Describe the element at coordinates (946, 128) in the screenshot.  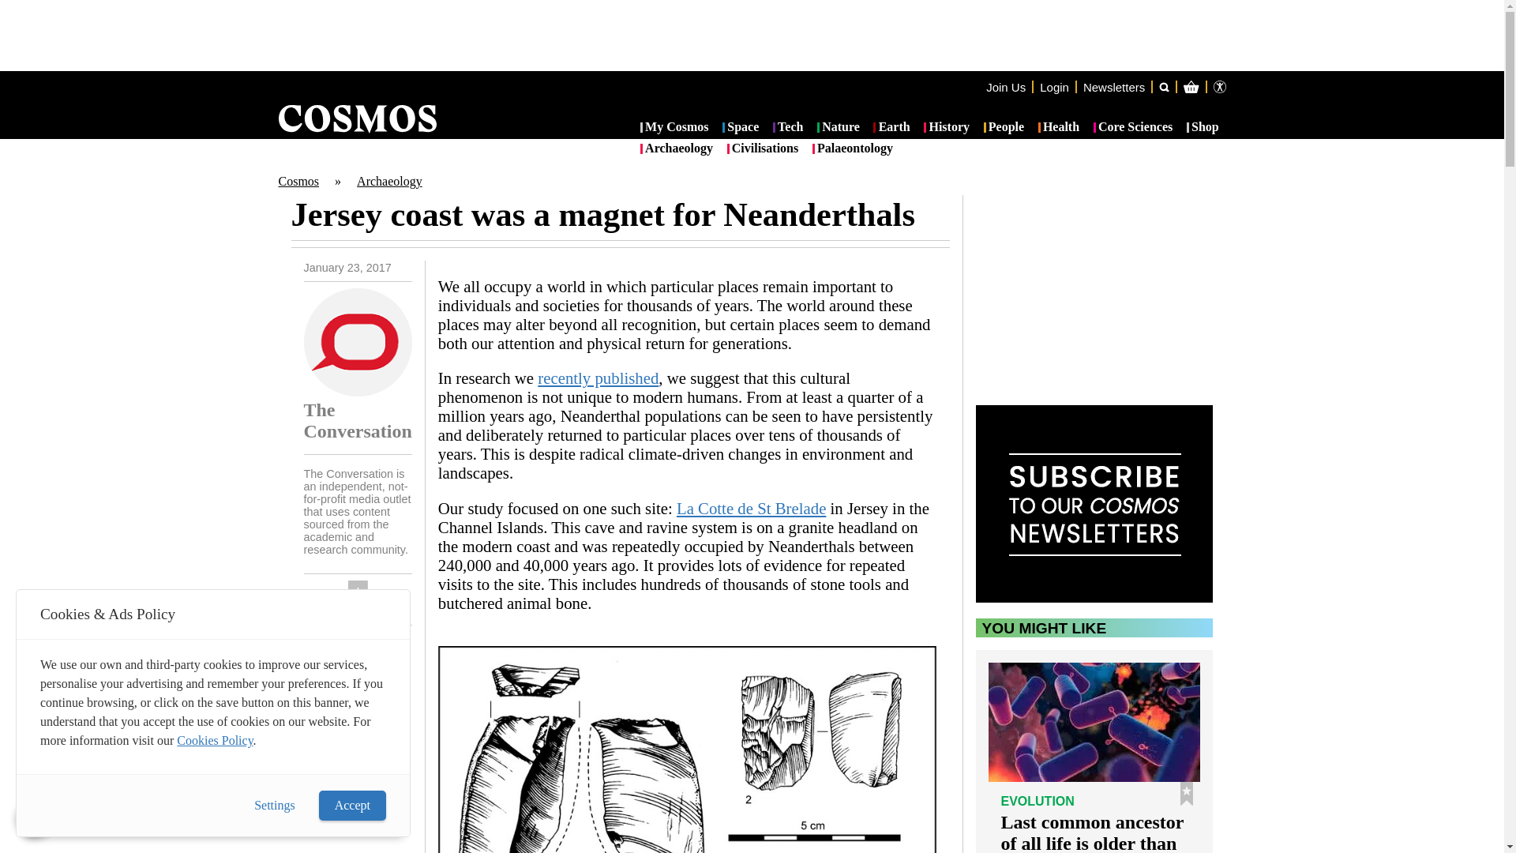
I see `History` at that location.